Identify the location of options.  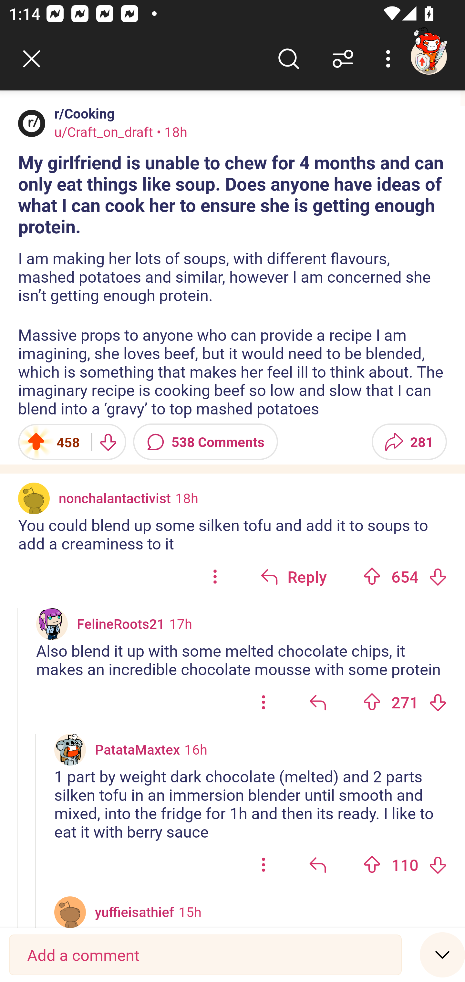
(215, 576).